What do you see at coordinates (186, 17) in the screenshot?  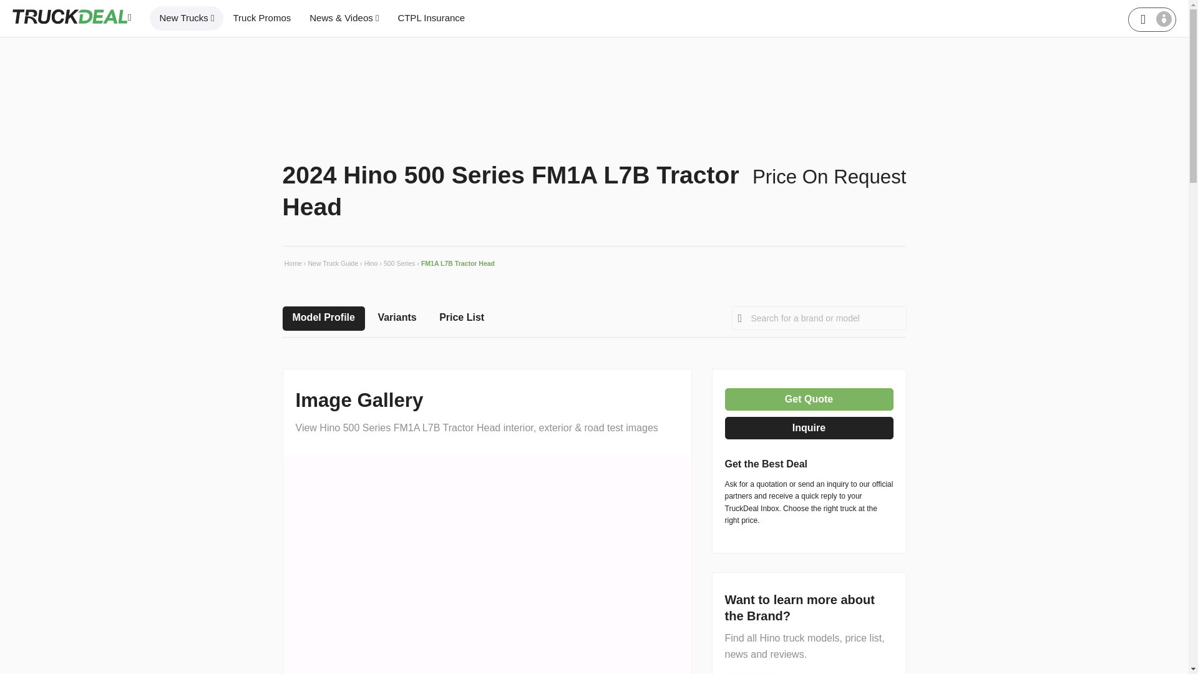 I see `New Trucks` at bounding box center [186, 17].